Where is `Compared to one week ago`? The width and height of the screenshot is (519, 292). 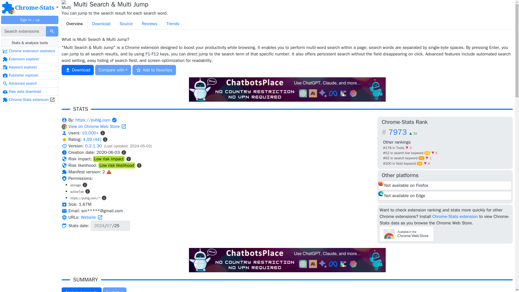
Compared to one week ago is located at coordinates (434, 153).